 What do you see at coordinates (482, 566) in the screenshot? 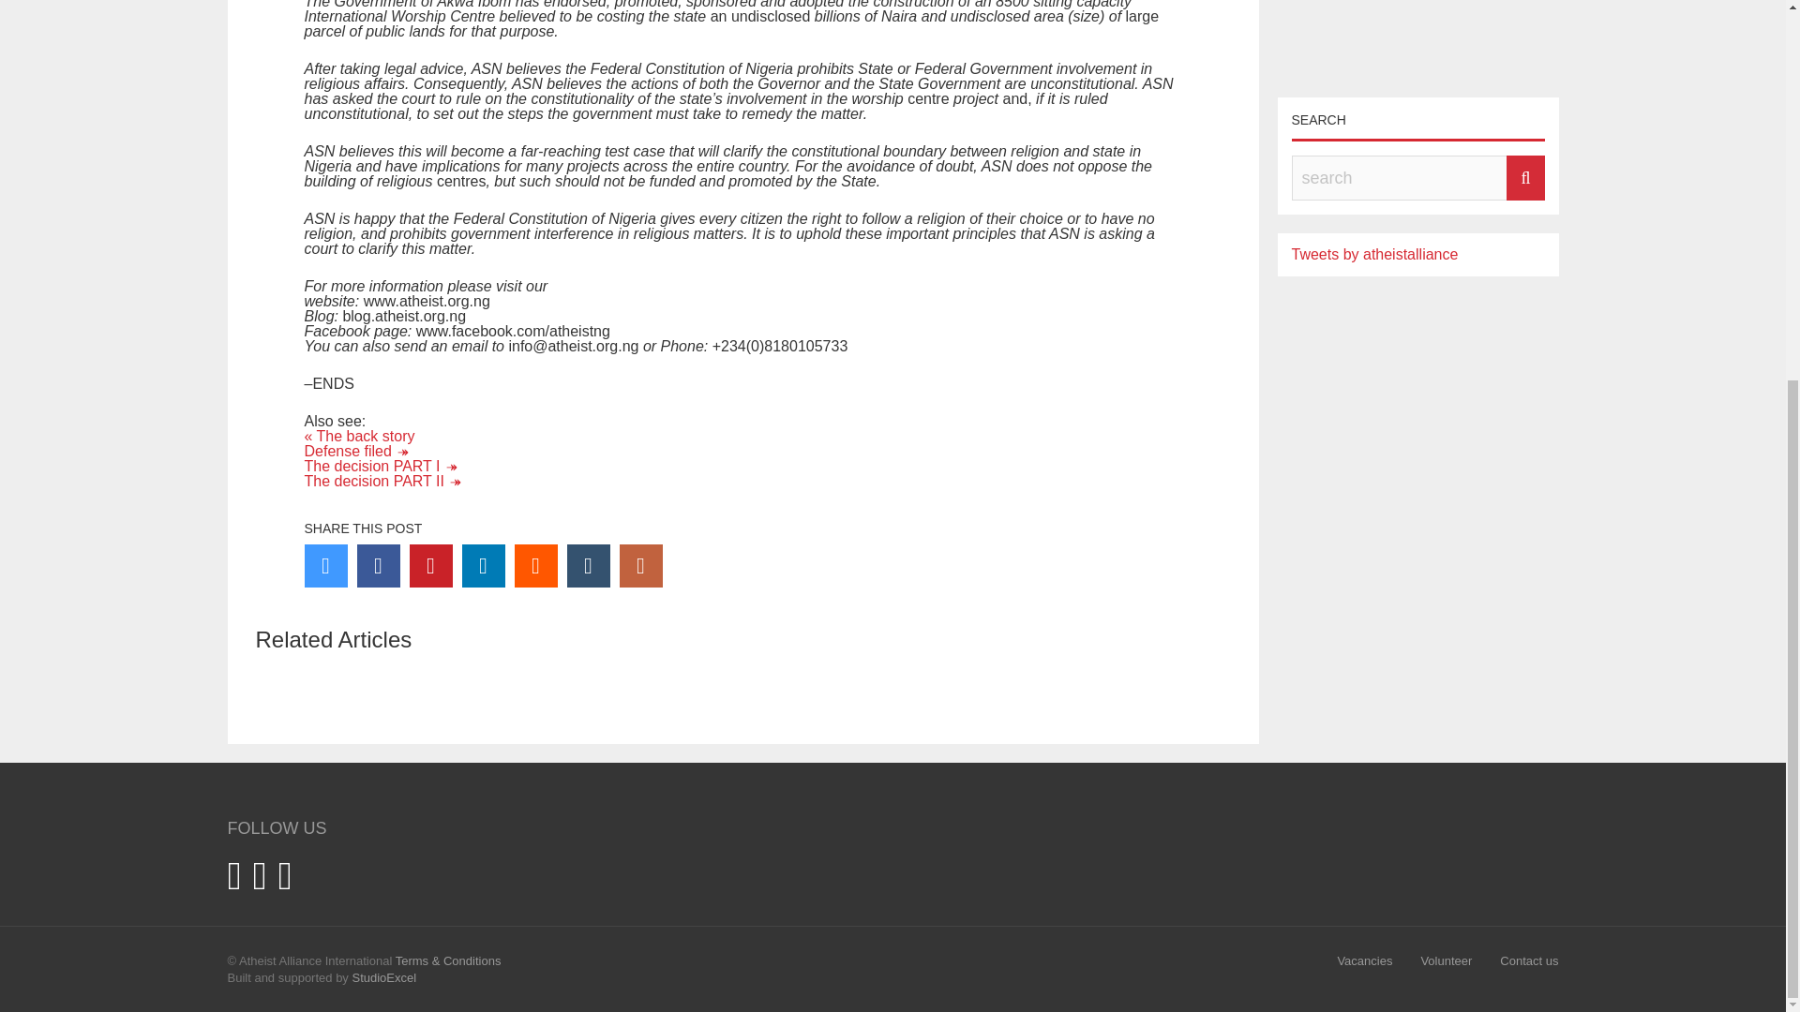
I see `LinkedIn` at bounding box center [482, 566].